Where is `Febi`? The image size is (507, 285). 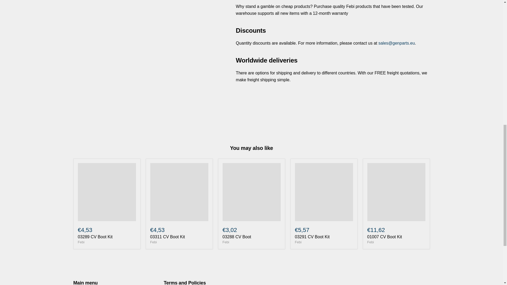 Febi is located at coordinates (298, 242).